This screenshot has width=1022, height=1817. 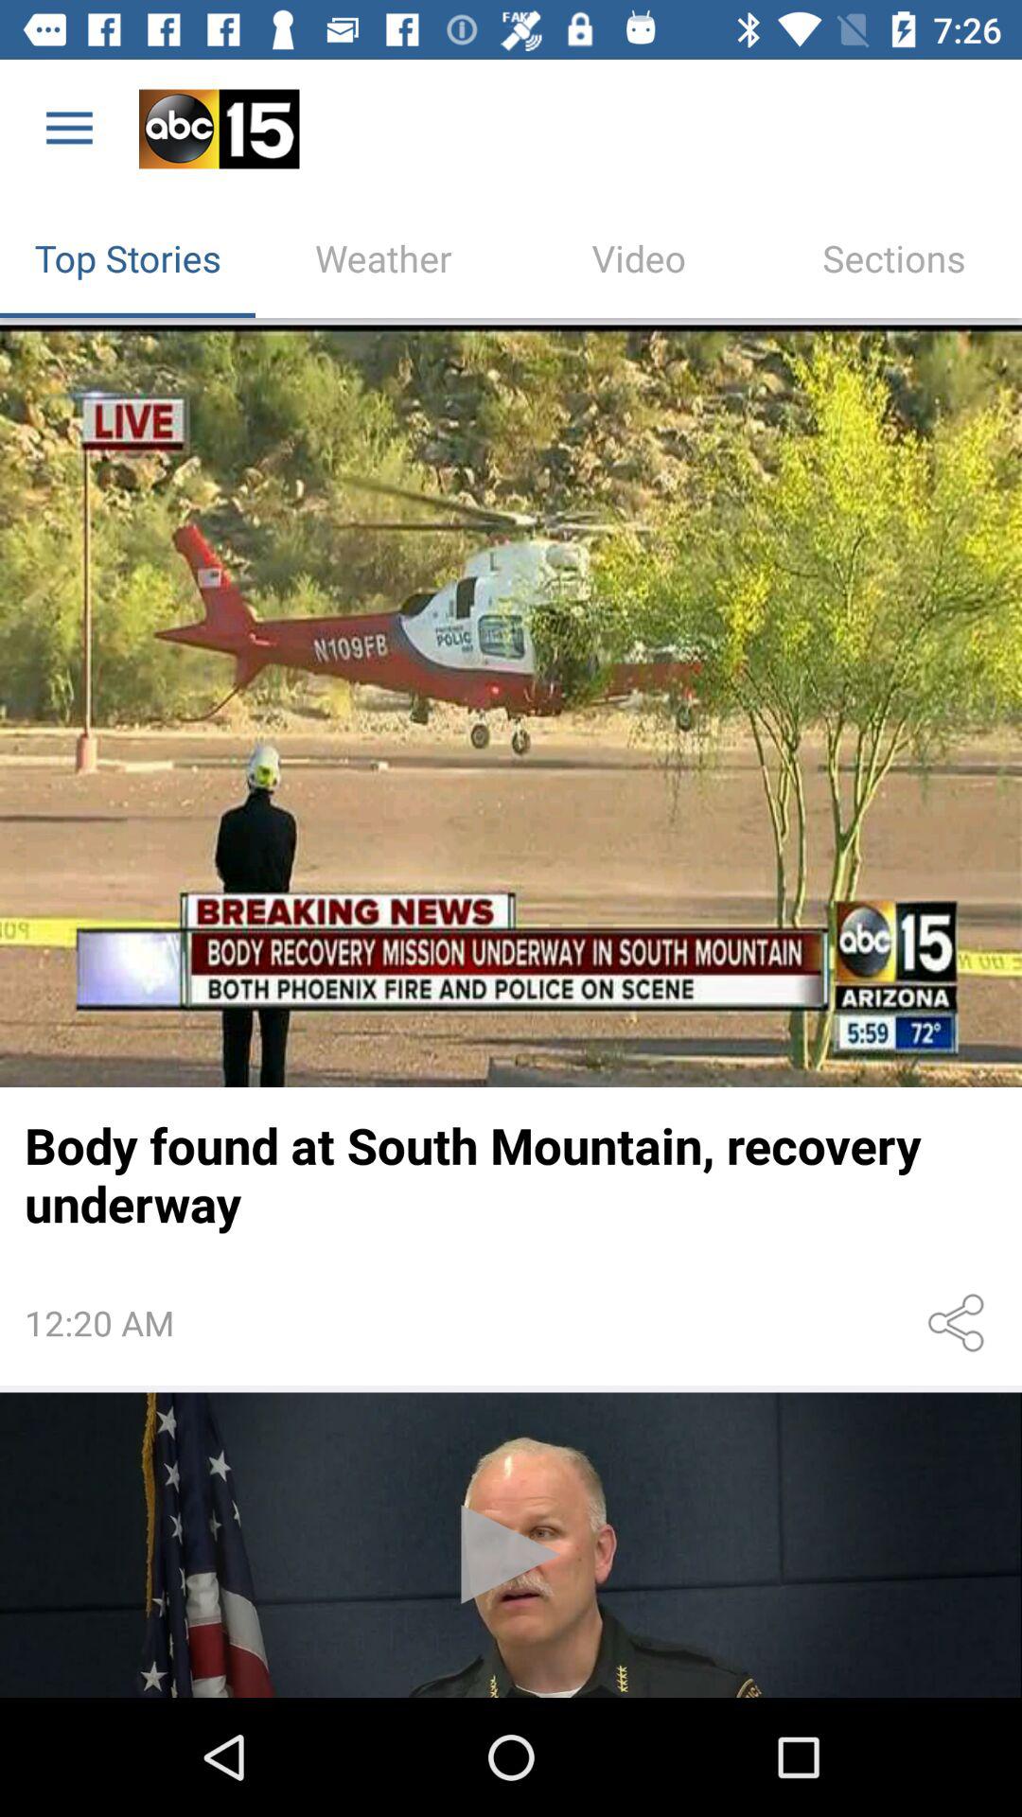 I want to click on share option, so click(x=960, y=1323).